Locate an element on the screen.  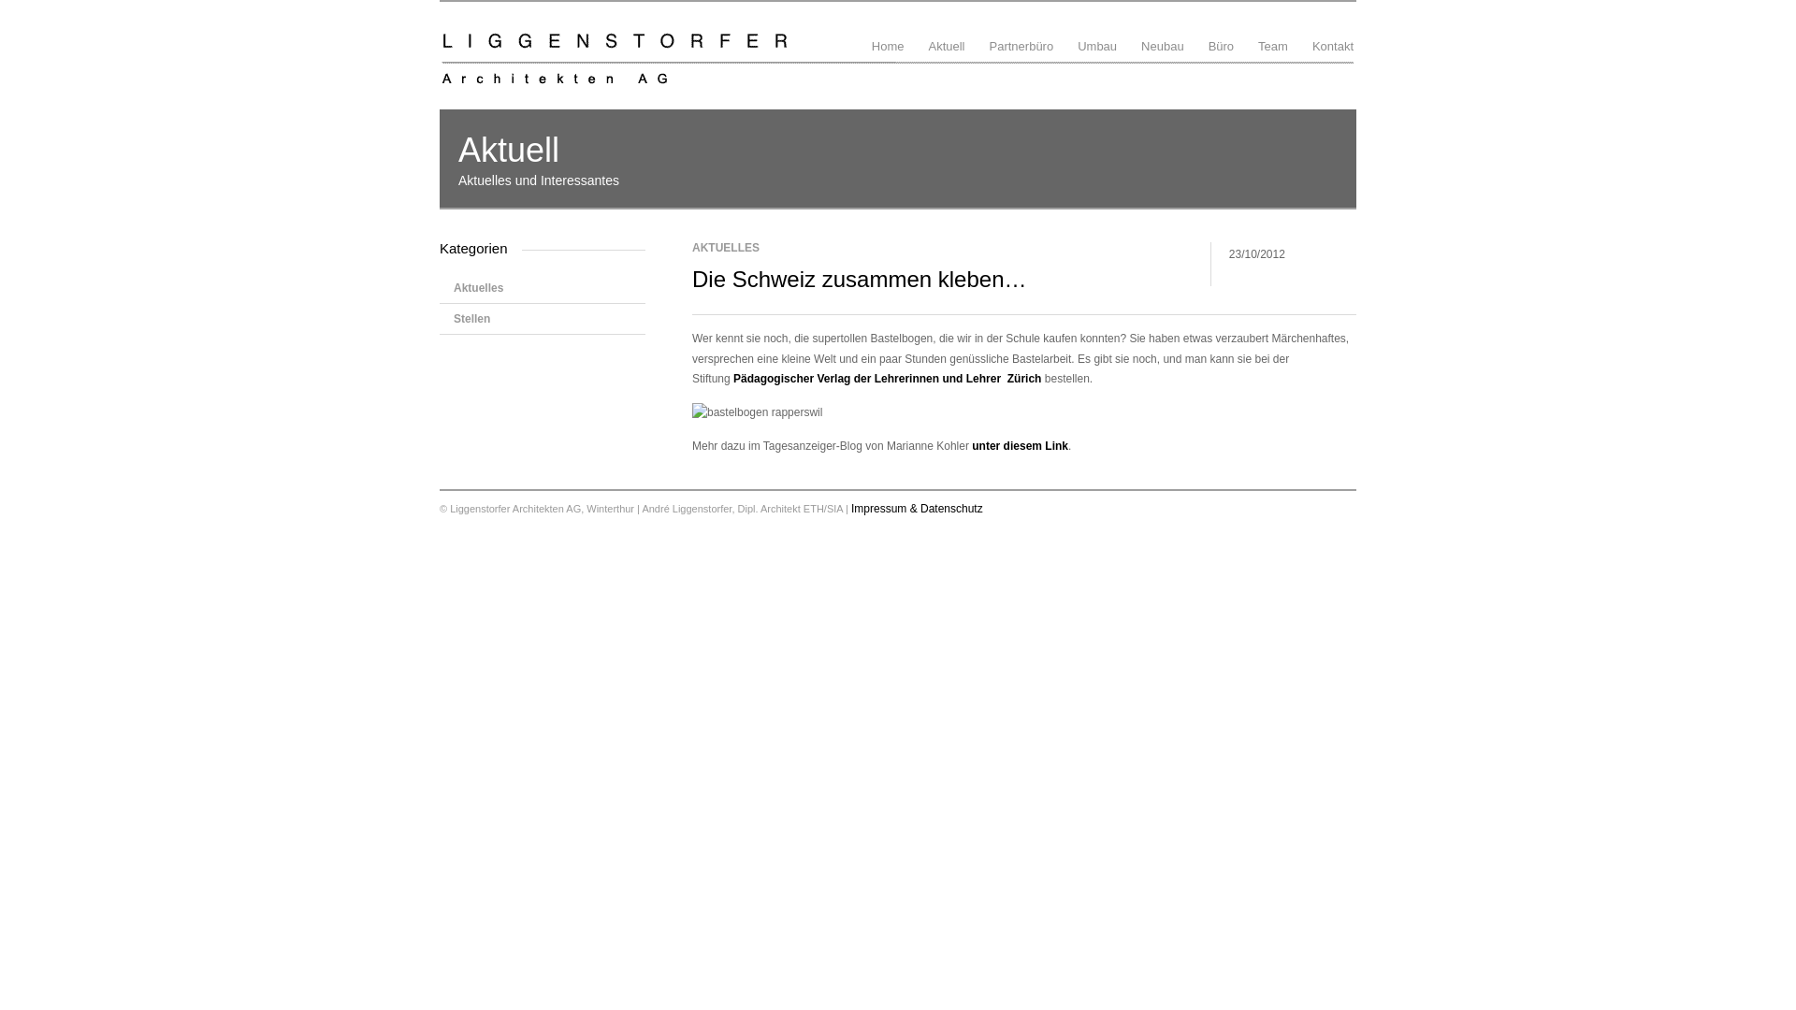
Impressum & Datenschutz is located at coordinates (917, 509).